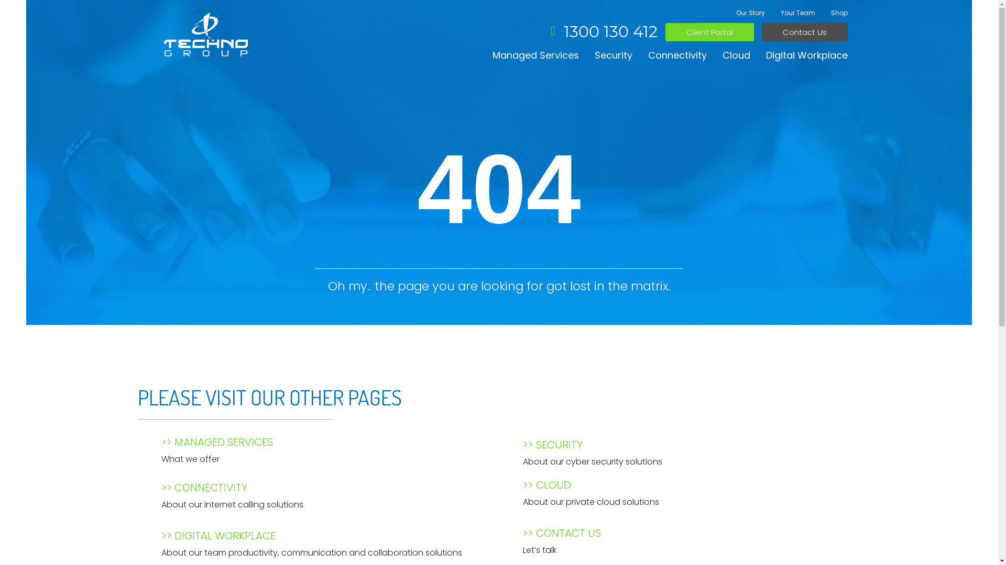 This screenshot has width=1006, height=565. Describe the element at coordinates (547, 485) in the screenshot. I see `>> CLOUD` at that location.